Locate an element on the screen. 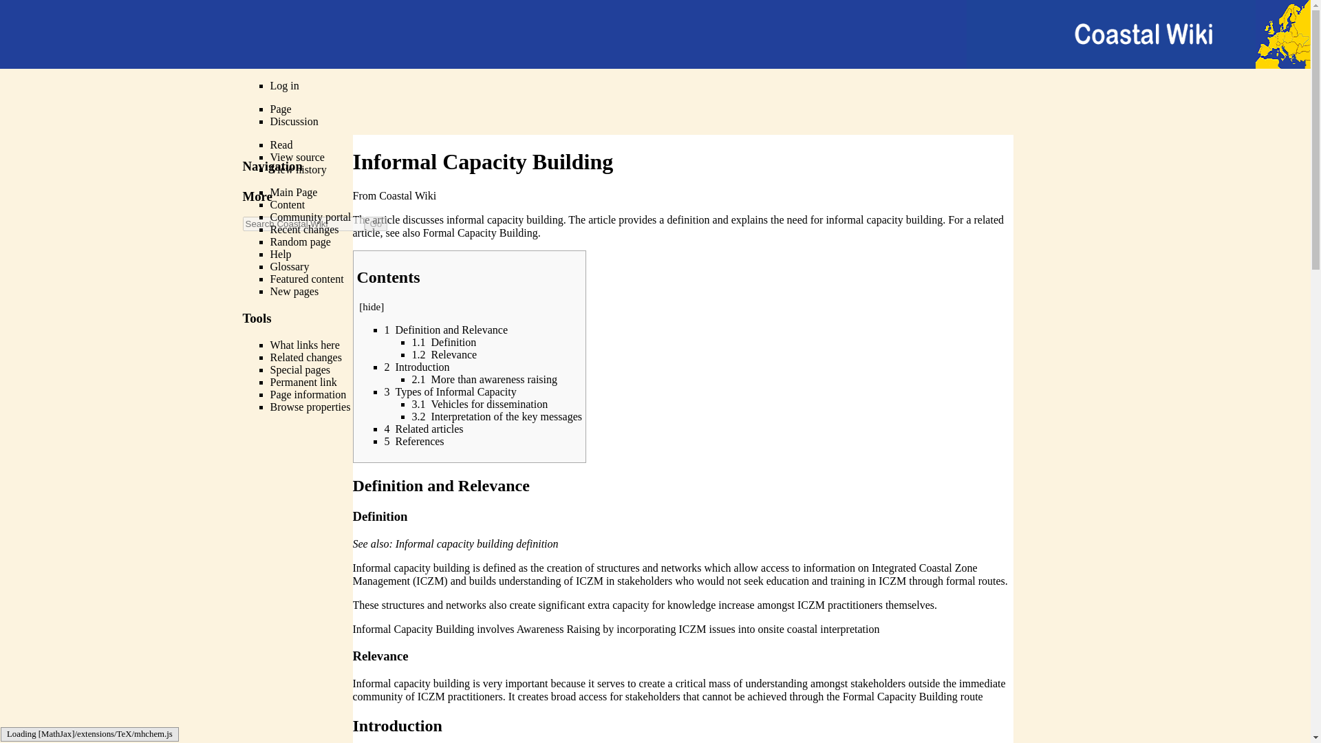  5 References is located at coordinates (414, 441).